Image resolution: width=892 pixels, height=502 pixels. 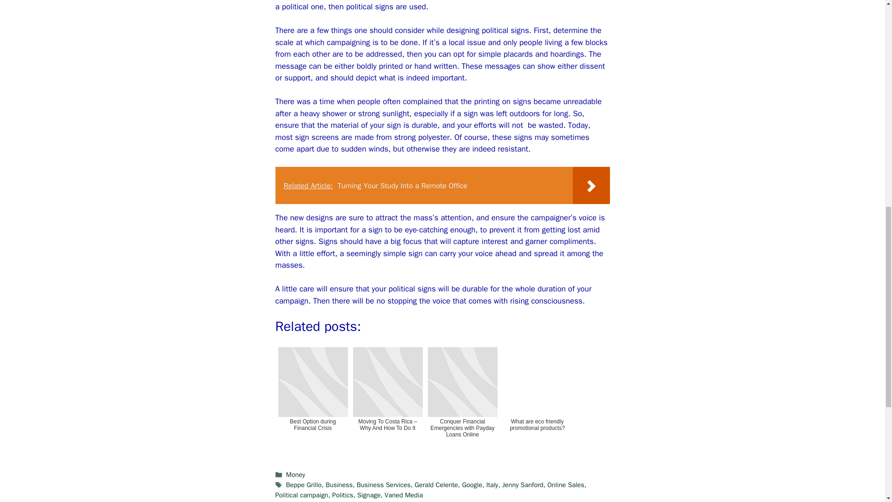 I want to click on Varied Media, so click(x=403, y=495).